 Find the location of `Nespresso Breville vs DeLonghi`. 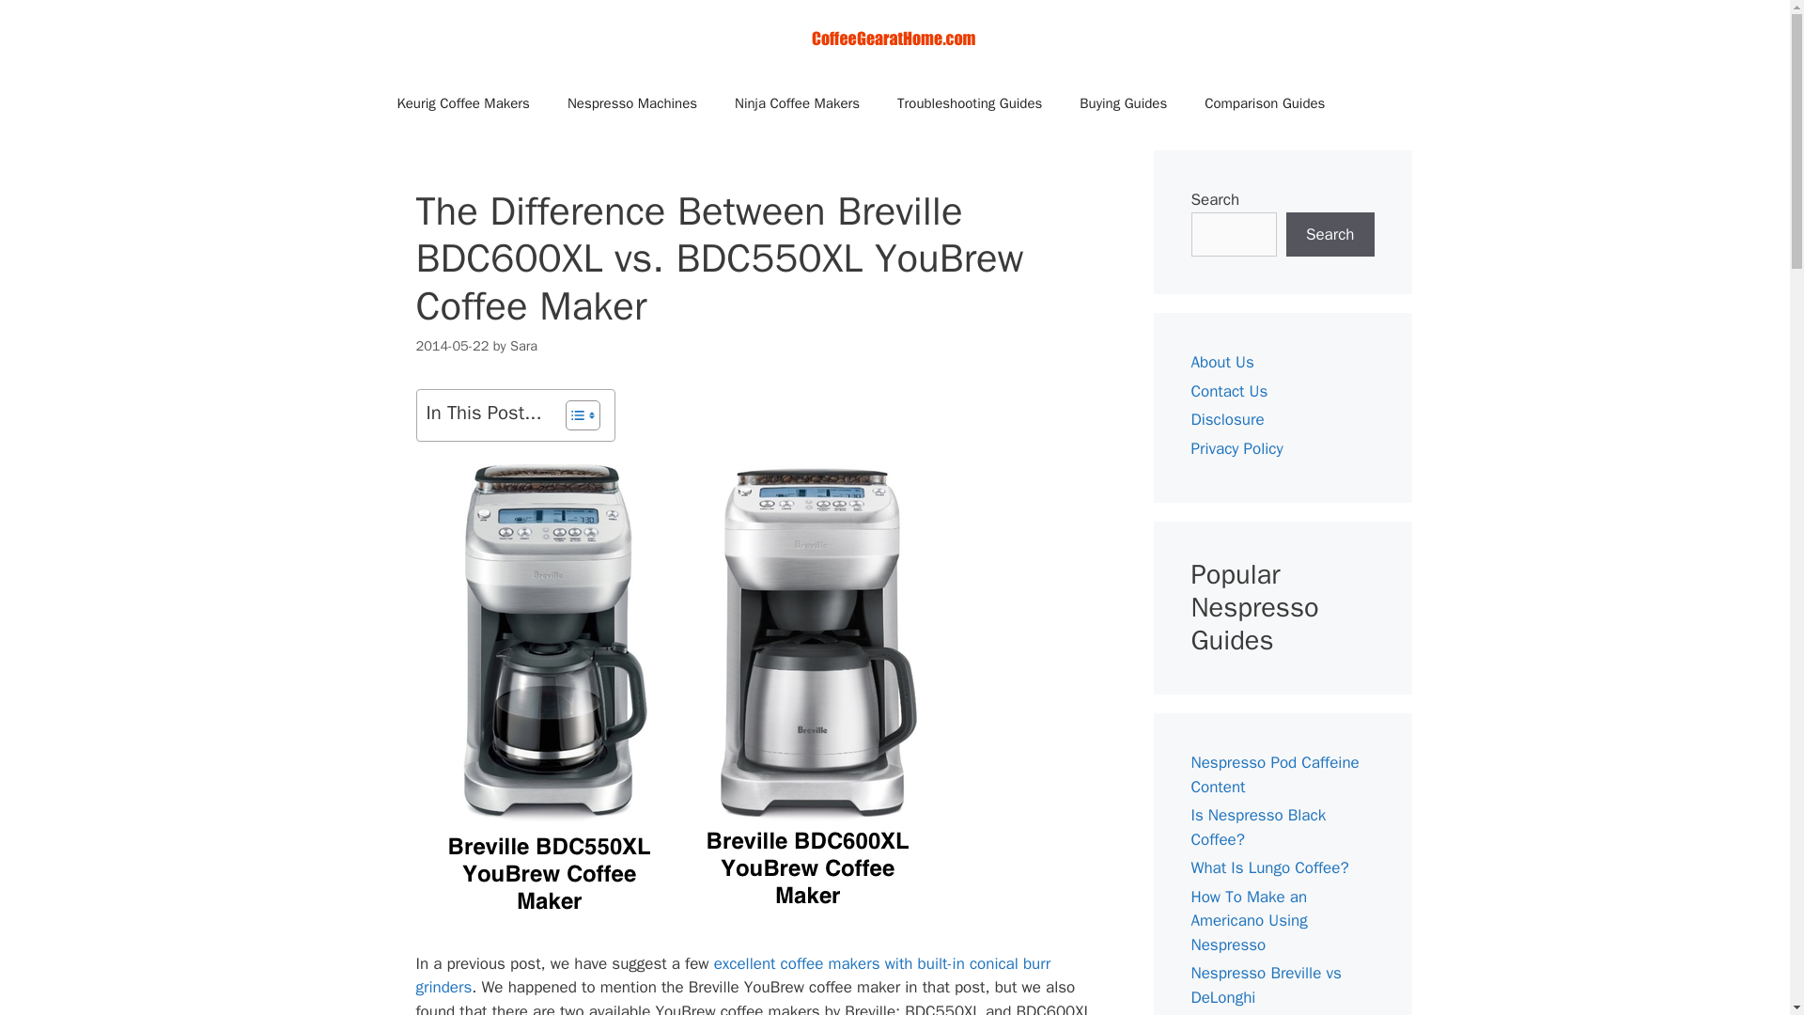

Nespresso Breville vs DeLonghi is located at coordinates (1267, 985).